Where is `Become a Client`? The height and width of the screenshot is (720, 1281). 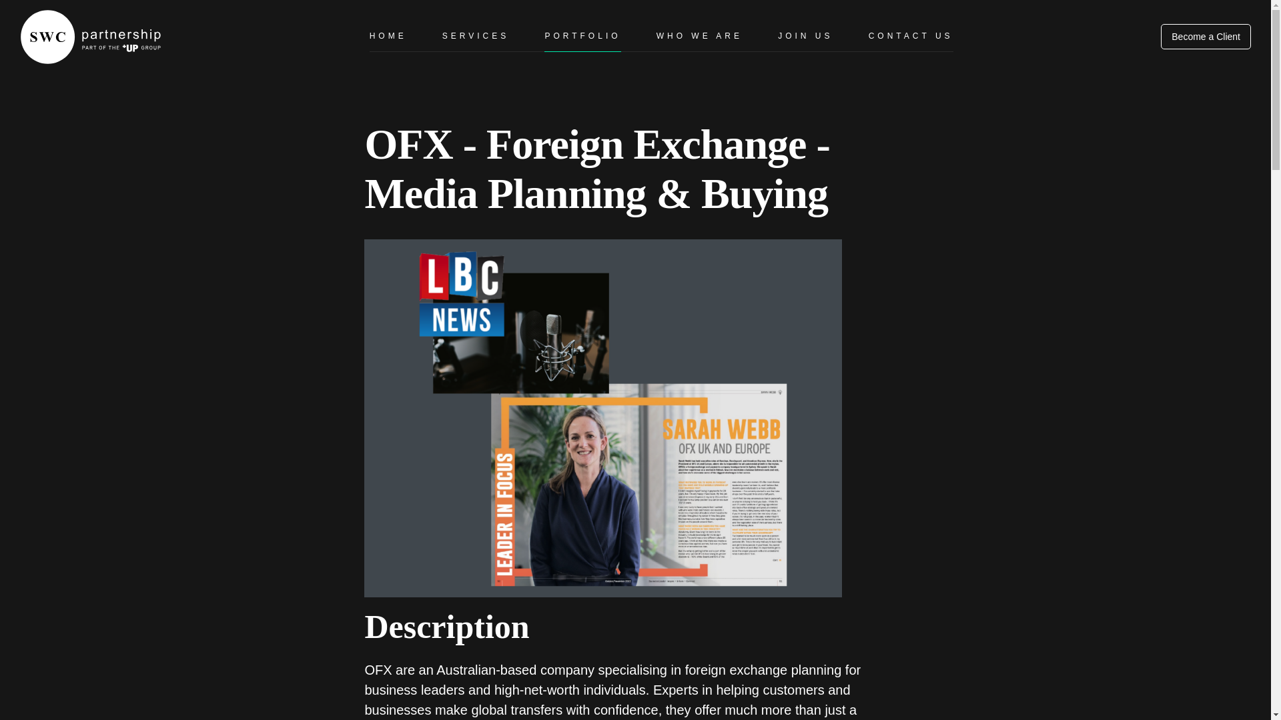
Become a Client is located at coordinates (1206, 36).